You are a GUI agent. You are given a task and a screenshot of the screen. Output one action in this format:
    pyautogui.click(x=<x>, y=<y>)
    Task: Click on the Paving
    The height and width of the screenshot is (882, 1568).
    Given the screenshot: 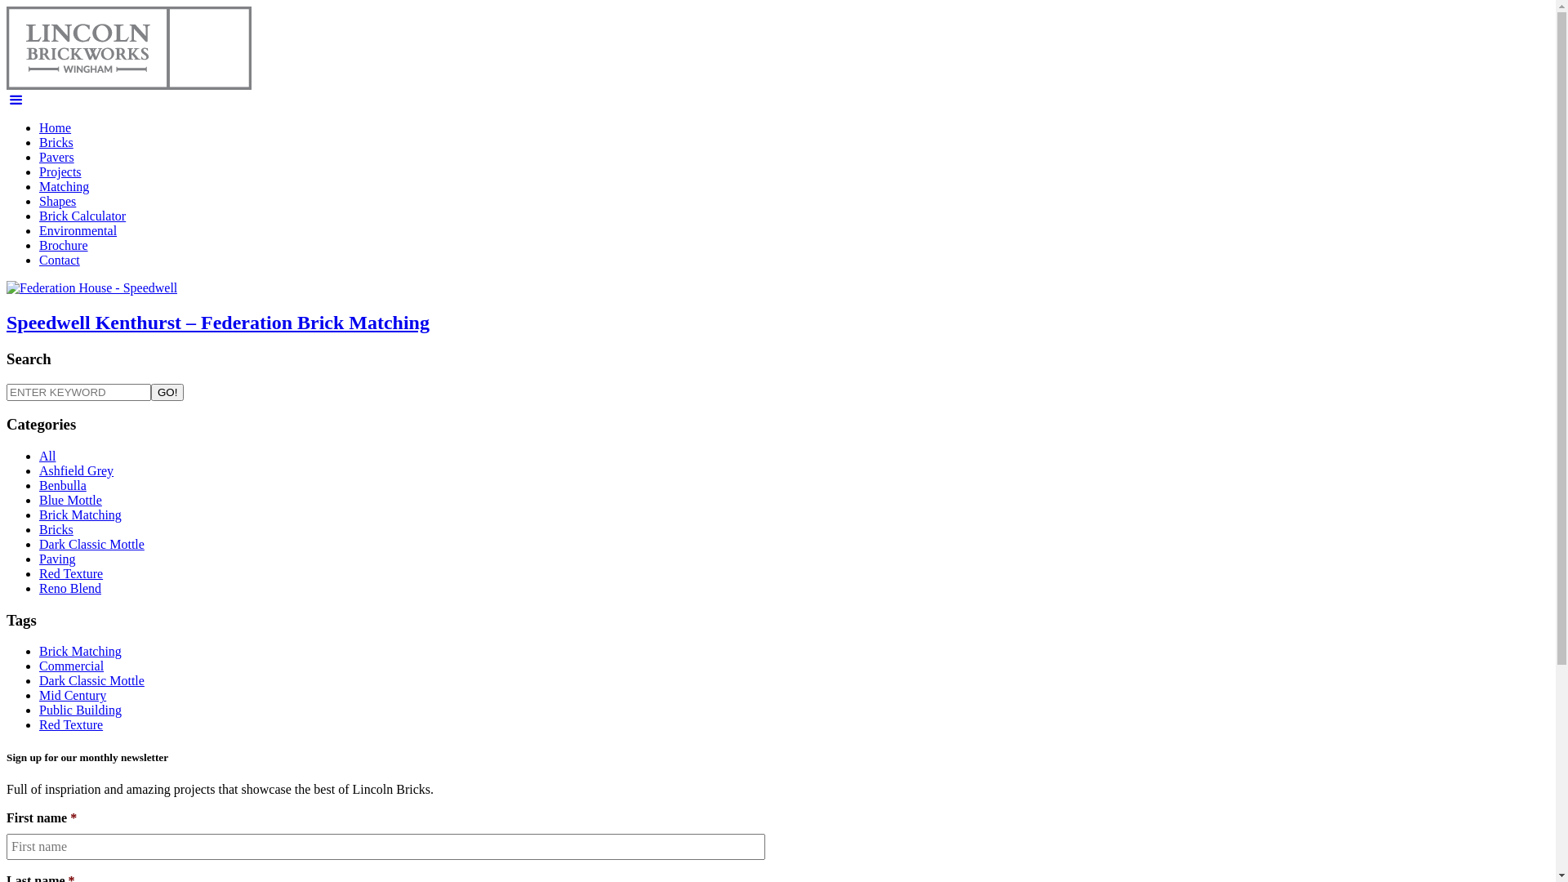 What is the action you would take?
    pyautogui.click(x=57, y=559)
    